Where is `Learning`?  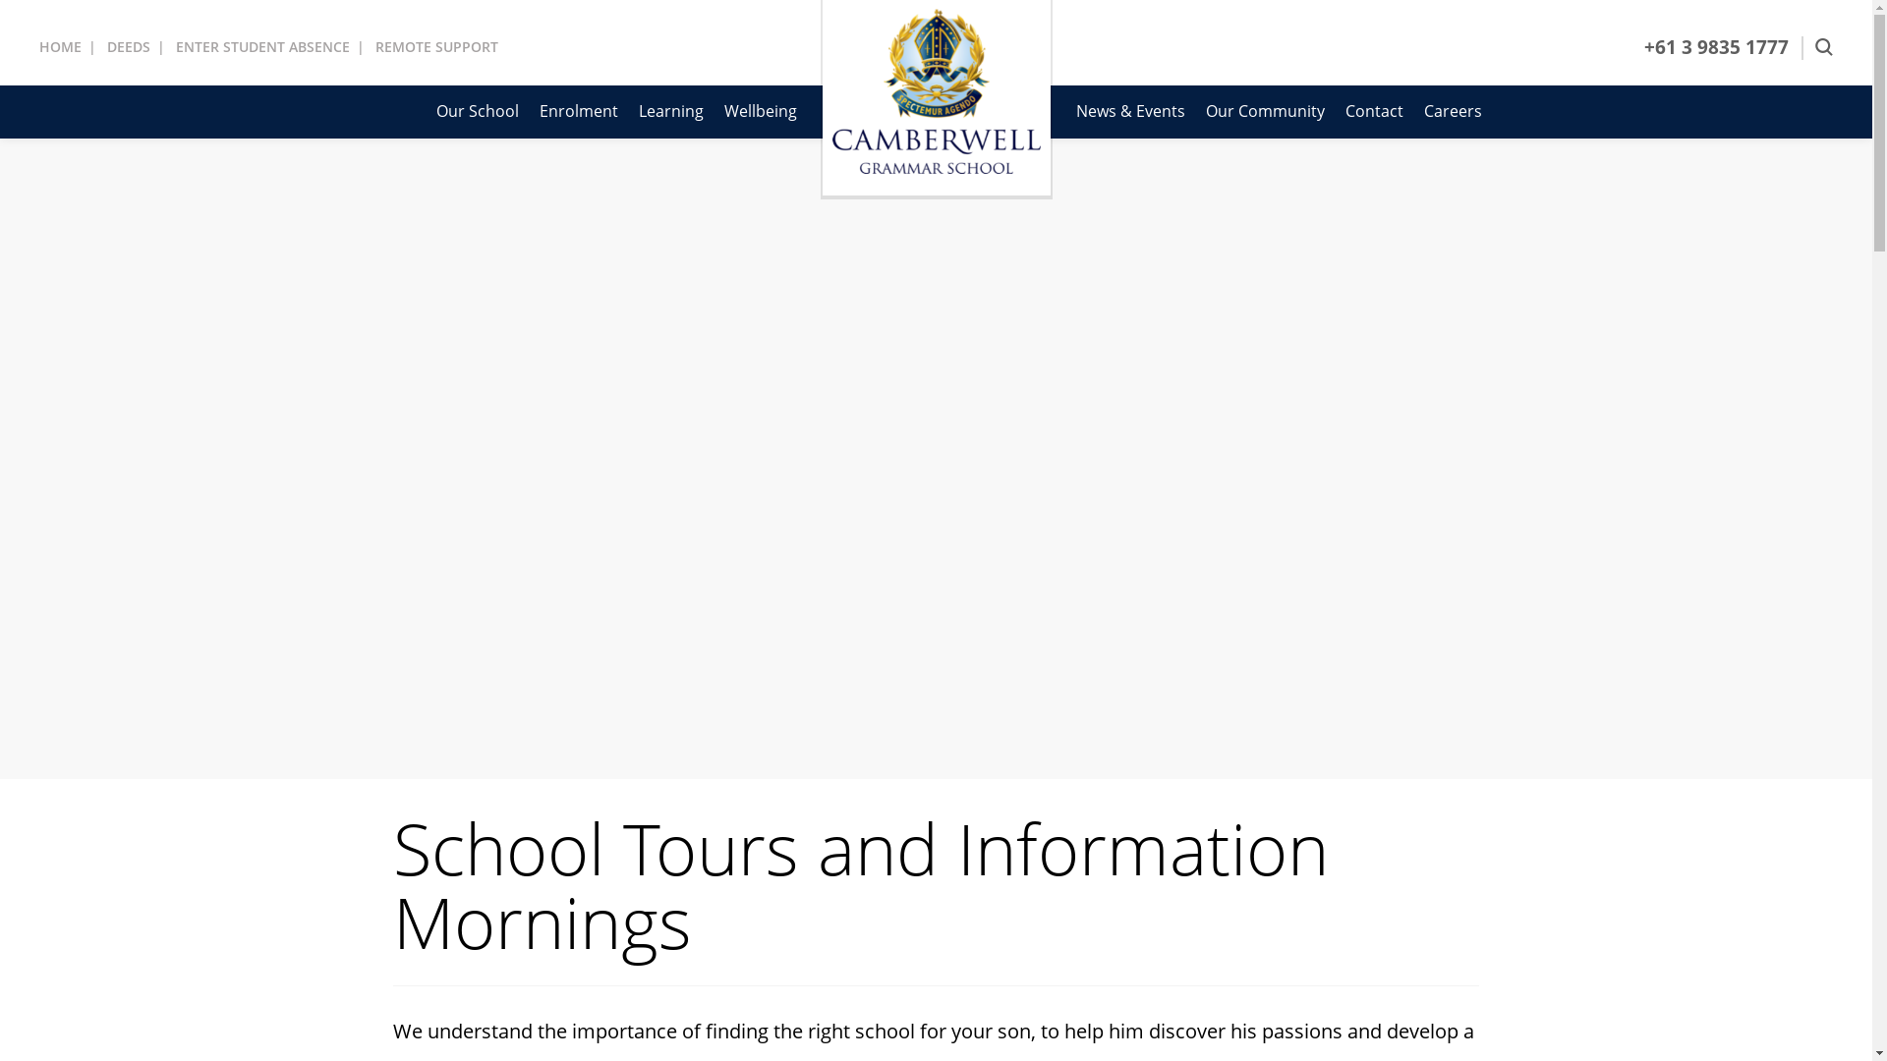 Learning is located at coordinates (671, 112).